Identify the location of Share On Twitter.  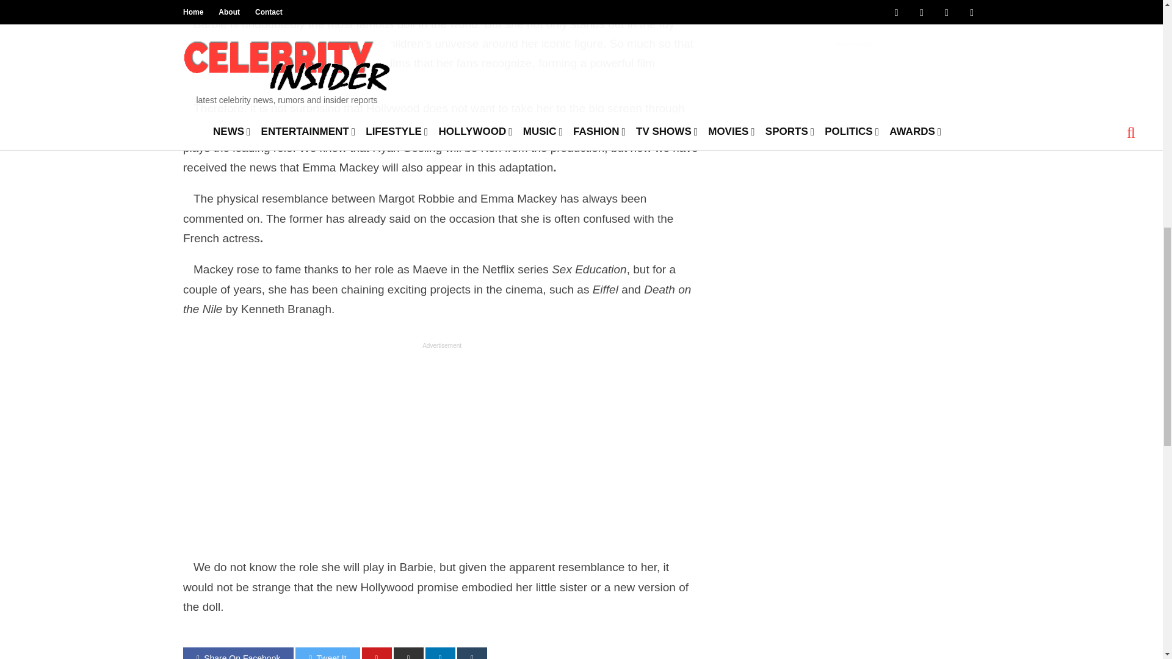
(327, 653).